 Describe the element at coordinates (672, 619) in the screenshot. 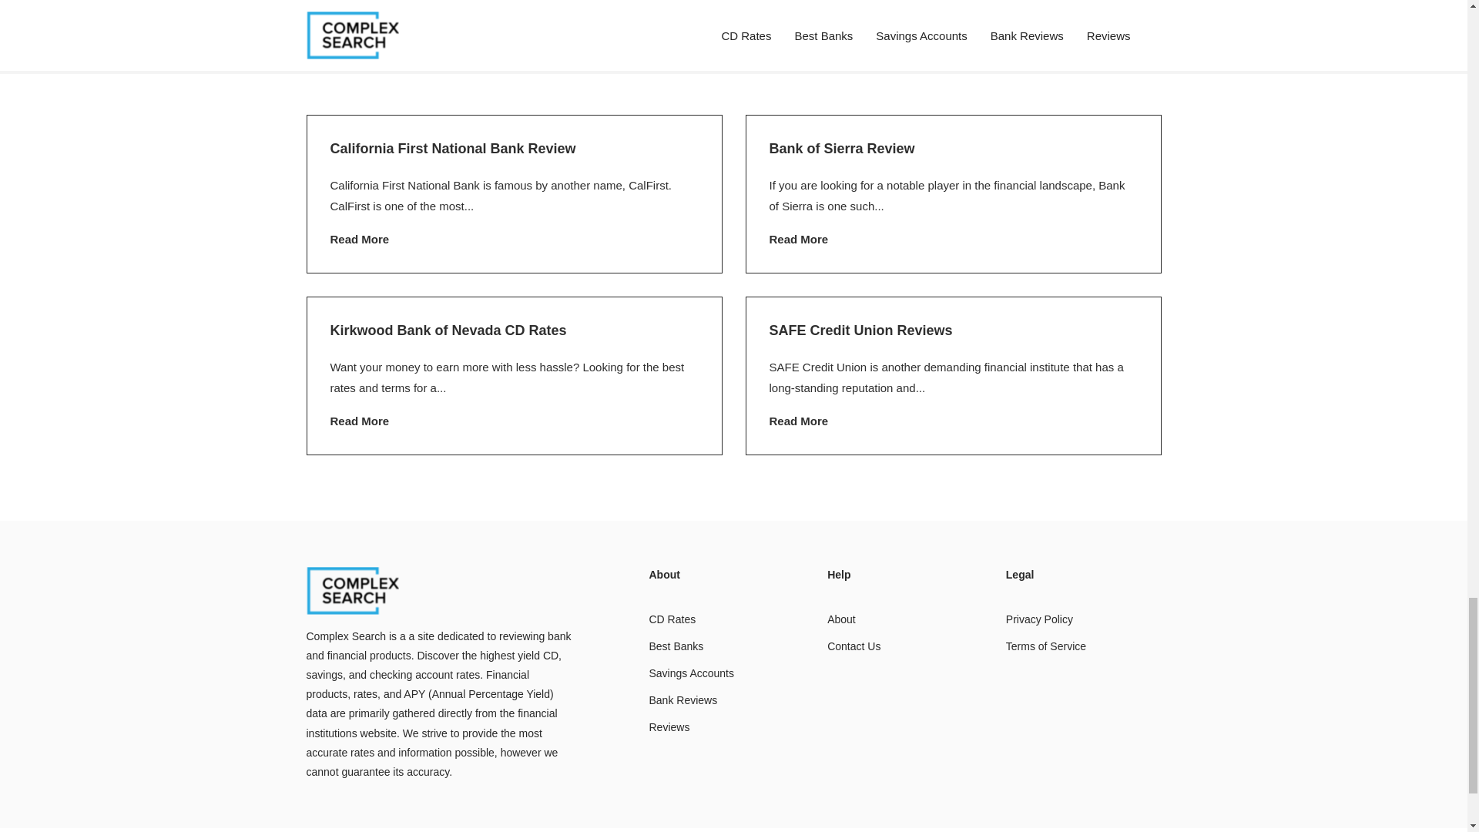

I see `CD Rates` at that location.